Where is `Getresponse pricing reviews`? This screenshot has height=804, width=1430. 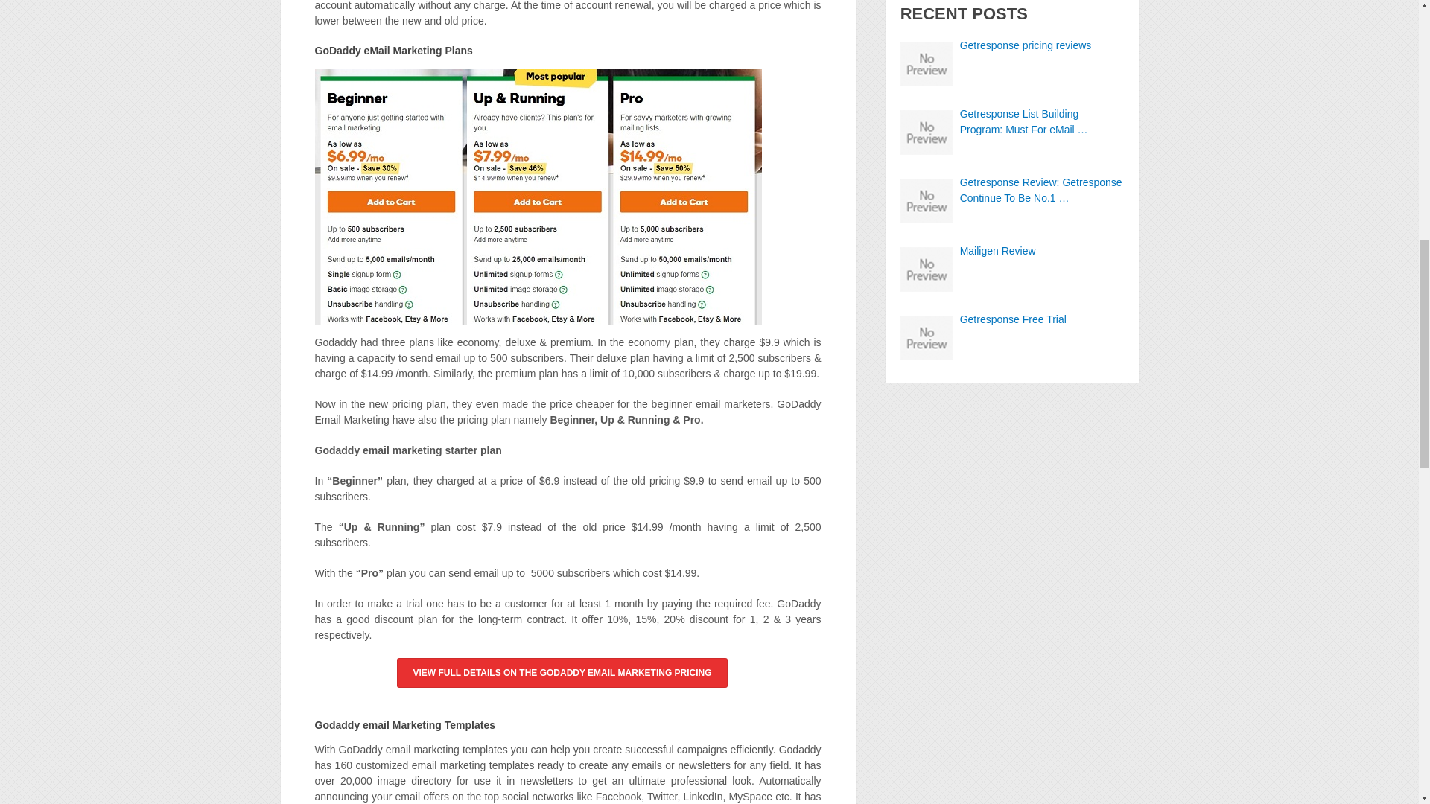 Getresponse pricing reviews is located at coordinates (1012, 45).